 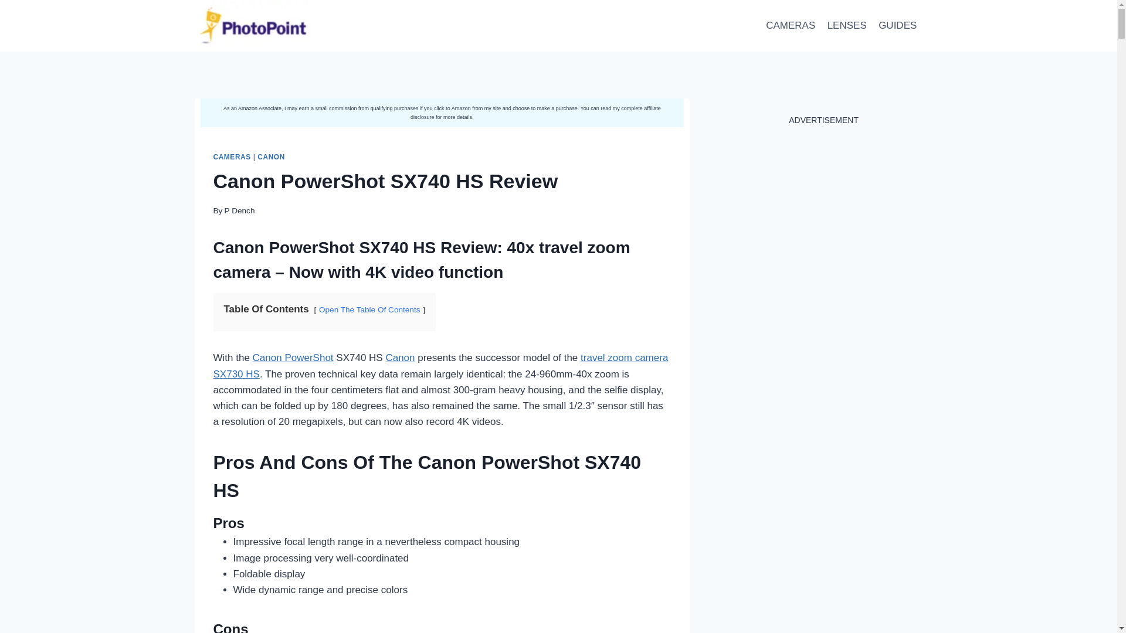 What do you see at coordinates (846, 26) in the screenshot?
I see `LENSES` at bounding box center [846, 26].